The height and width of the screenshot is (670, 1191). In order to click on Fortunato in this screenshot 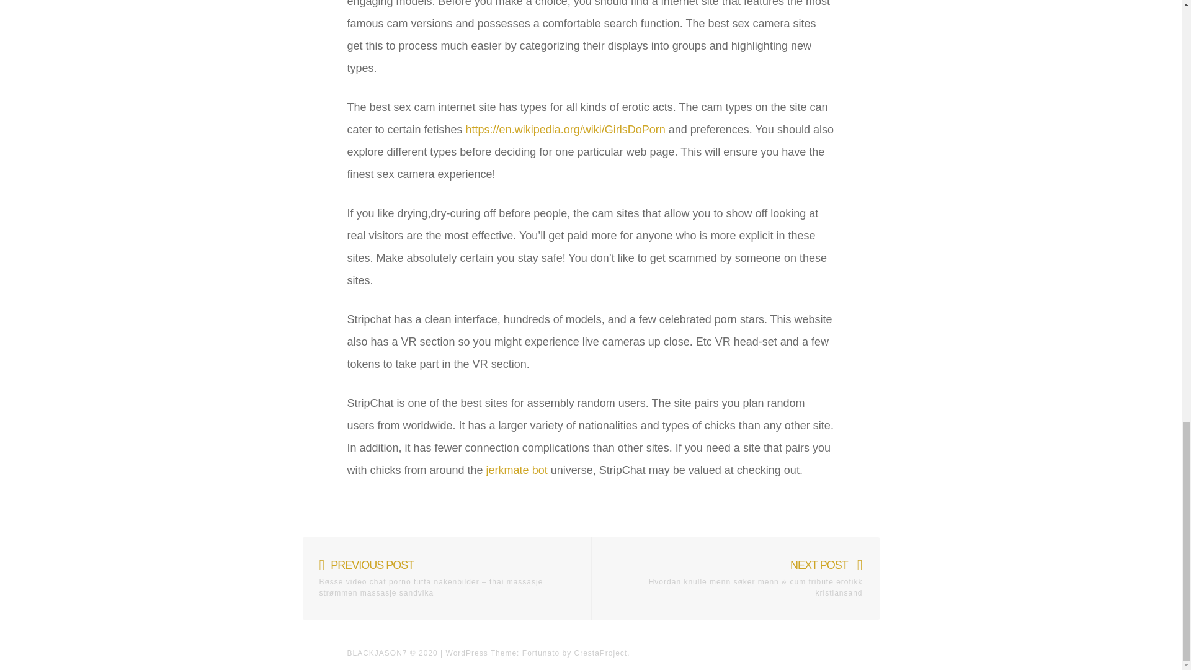, I will do `click(541, 653)`.